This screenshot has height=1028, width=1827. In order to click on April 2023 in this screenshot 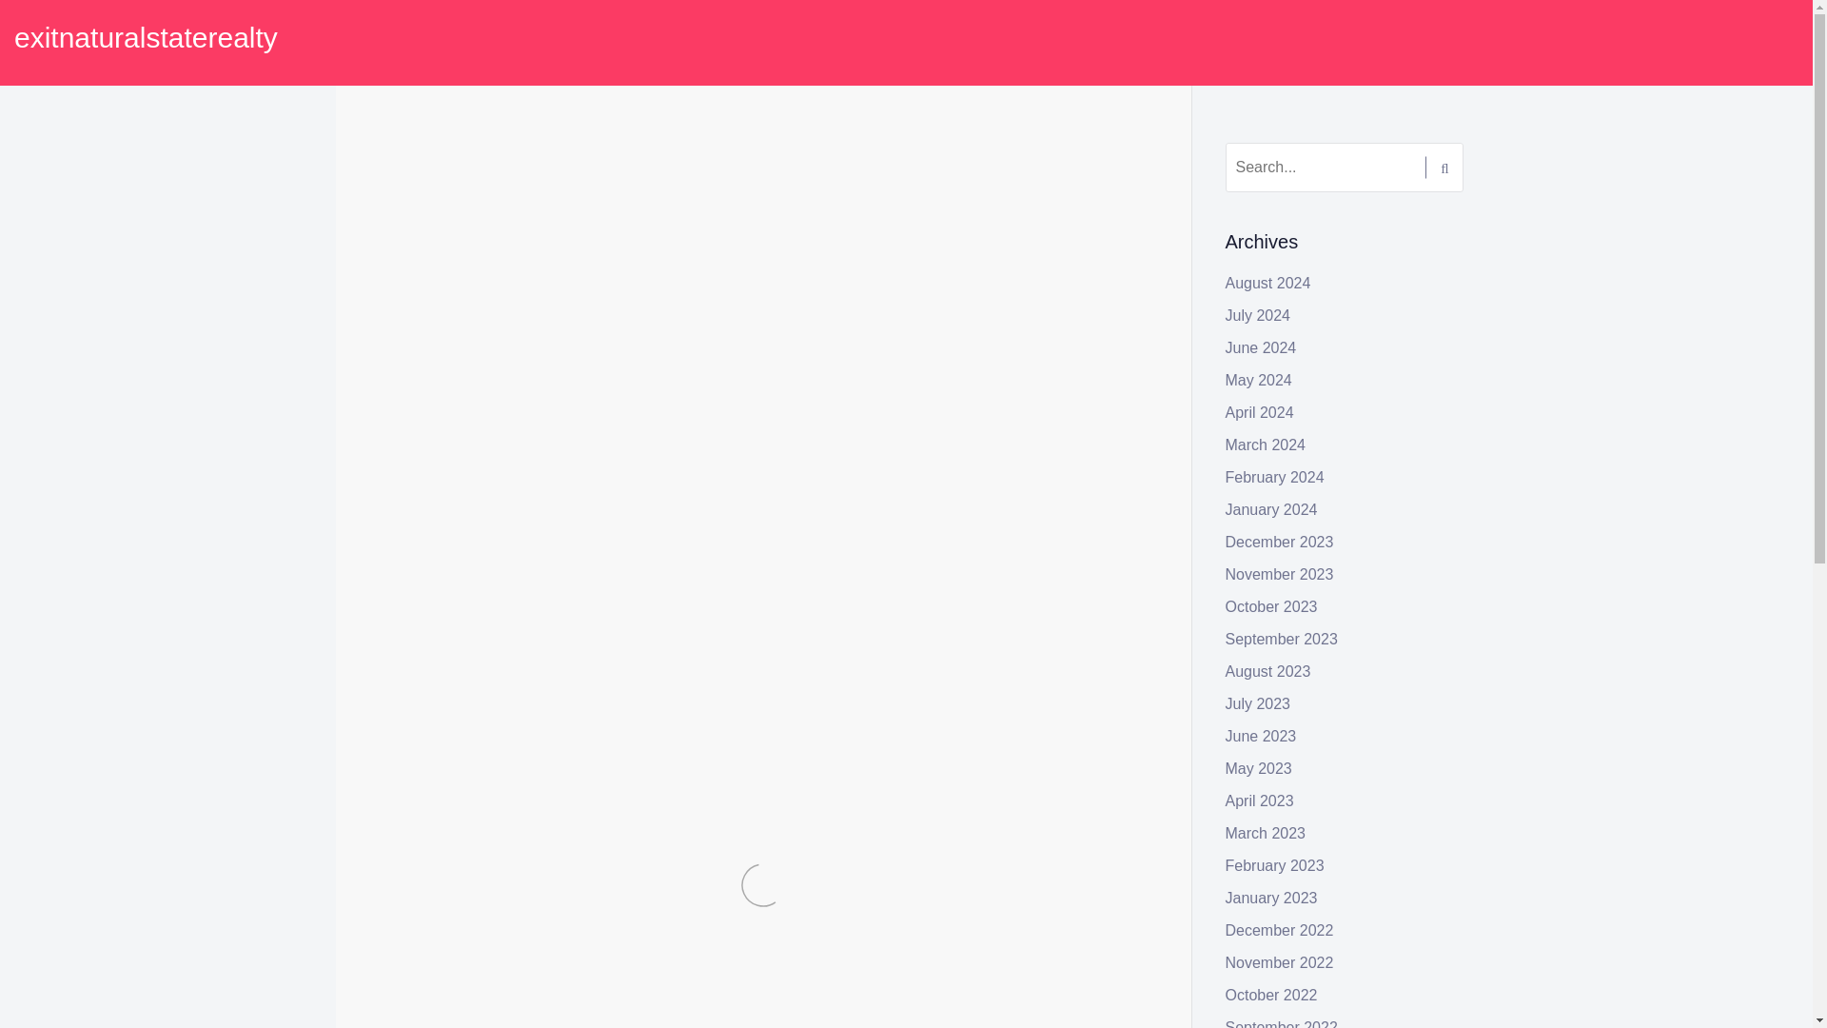, I will do `click(1260, 800)`.